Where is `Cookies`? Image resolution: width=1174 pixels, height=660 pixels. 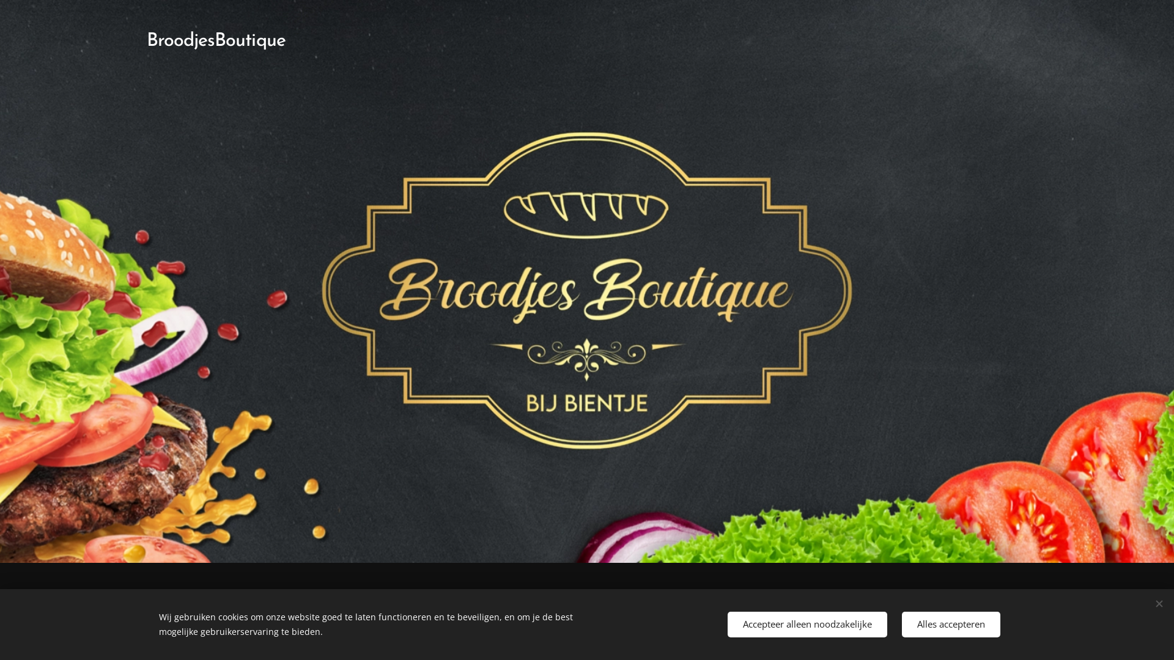
Cookies is located at coordinates (681, 618).